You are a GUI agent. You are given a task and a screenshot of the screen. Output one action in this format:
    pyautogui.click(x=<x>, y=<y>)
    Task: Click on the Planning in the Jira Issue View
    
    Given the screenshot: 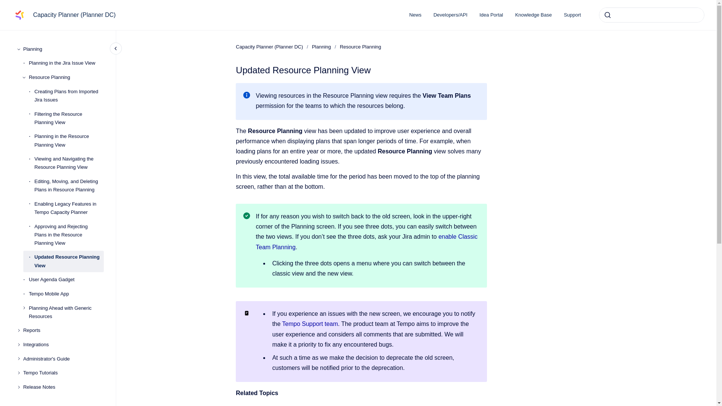 What is the action you would take?
    pyautogui.click(x=66, y=63)
    